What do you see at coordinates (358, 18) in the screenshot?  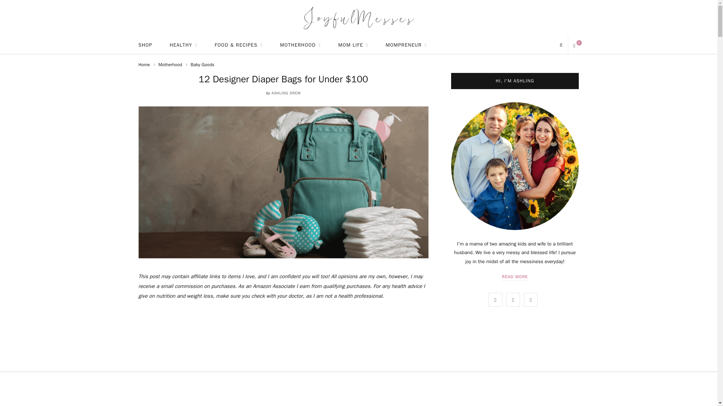 I see `Joyful Messes` at bounding box center [358, 18].